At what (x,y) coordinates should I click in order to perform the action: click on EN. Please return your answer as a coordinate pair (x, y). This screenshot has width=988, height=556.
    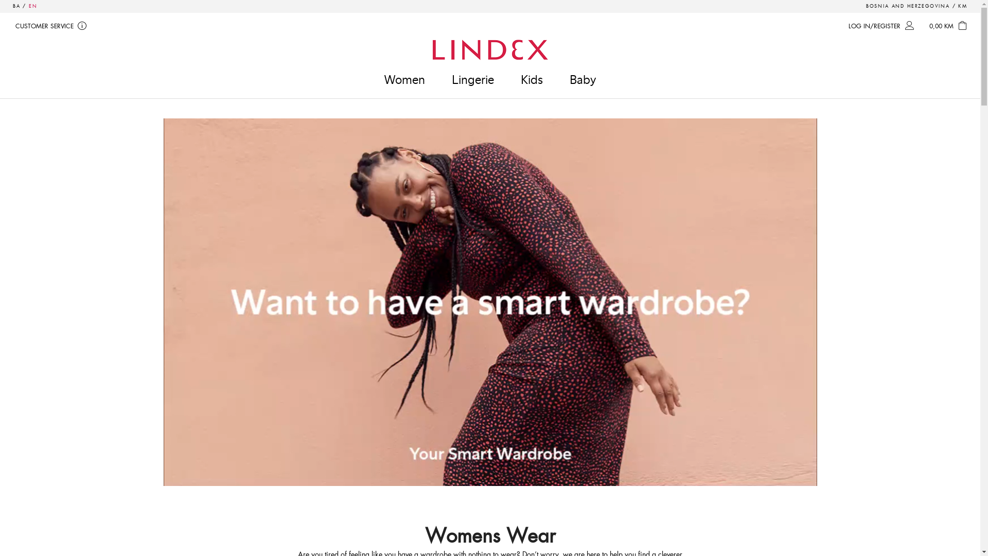
    Looking at the image, I should click on (33, 6).